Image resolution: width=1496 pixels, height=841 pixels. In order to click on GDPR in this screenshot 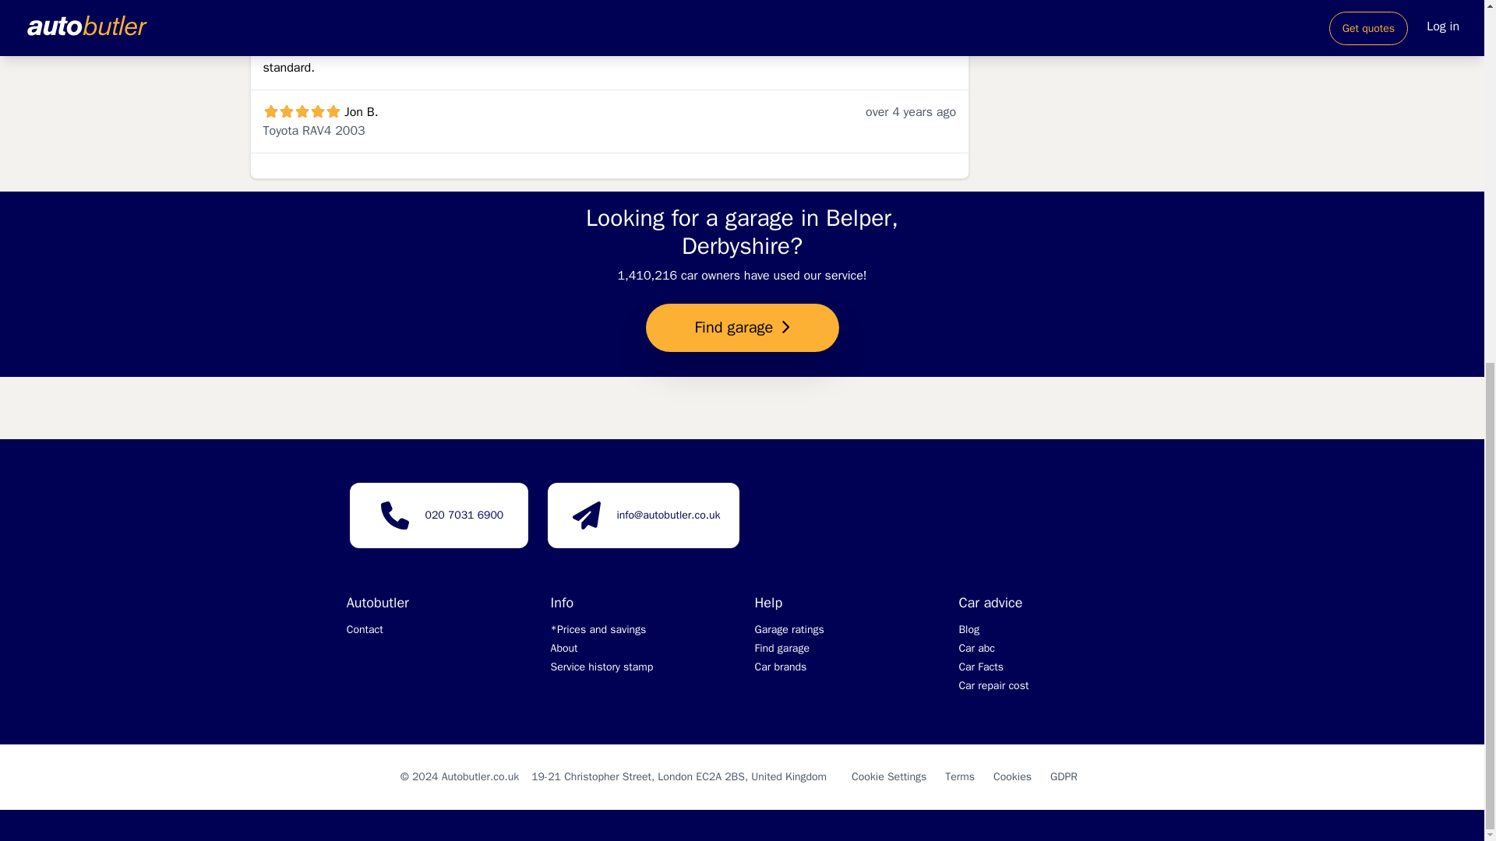, I will do `click(1063, 776)`.